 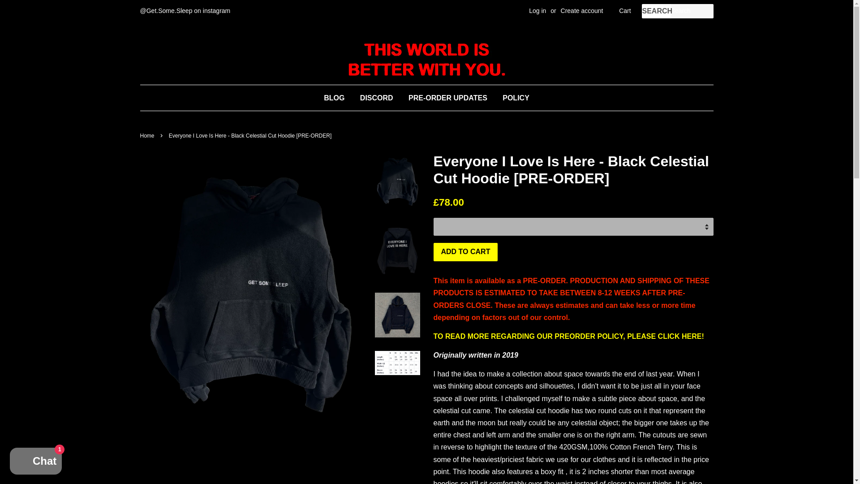 I want to click on DISCORD, so click(x=376, y=98).